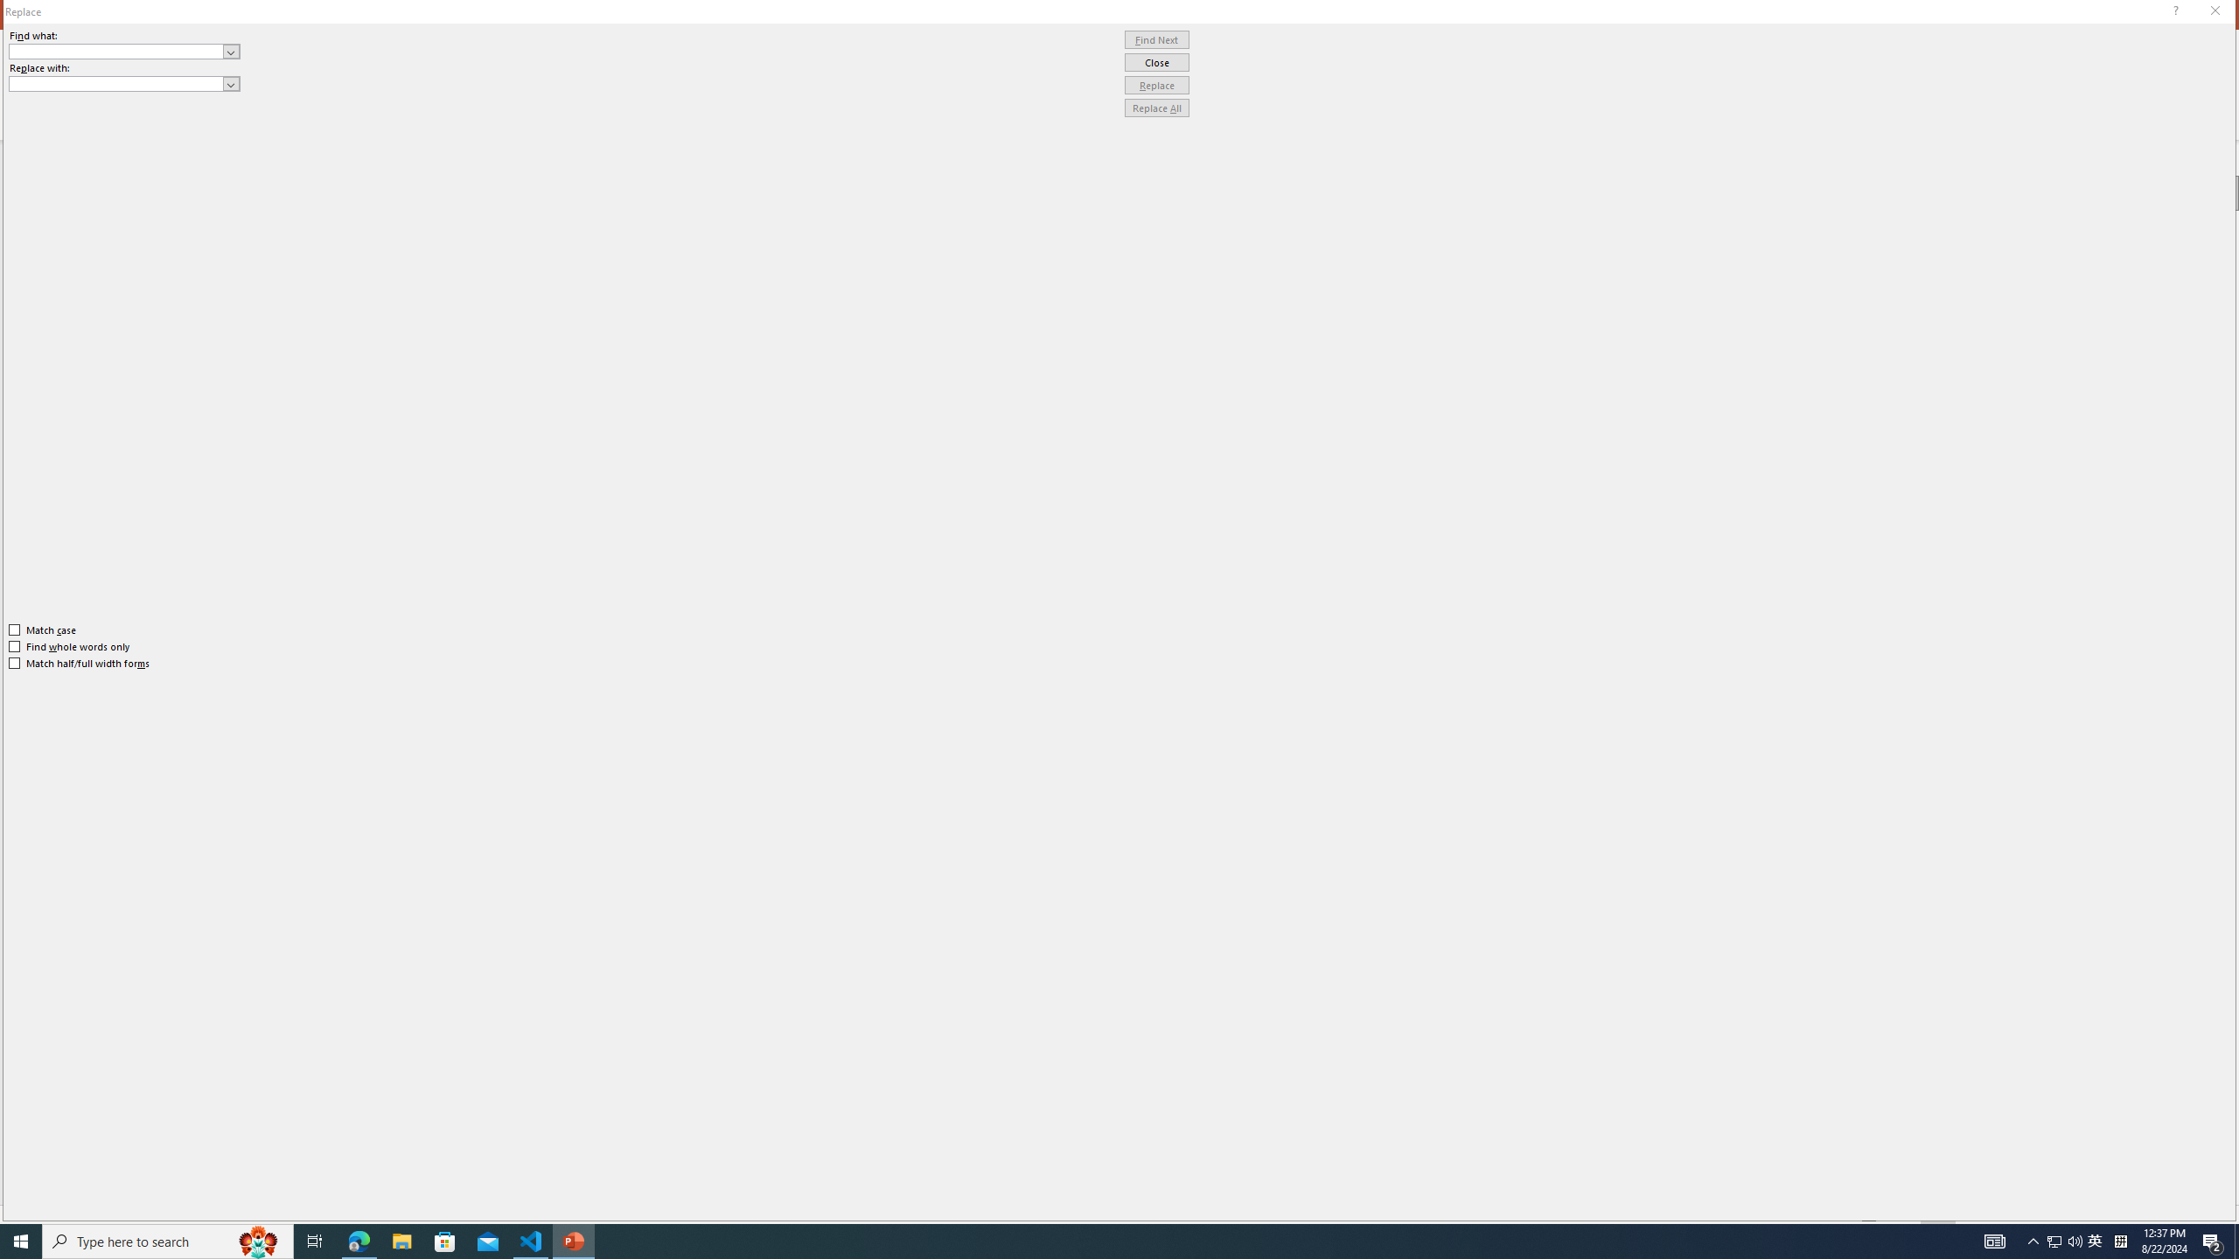 This screenshot has width=2239, height=1259. What do you see at coordinates (2199, 1214) in the screenshot?
I see `Zoom 150%` at bounding box center [2199, 1214].